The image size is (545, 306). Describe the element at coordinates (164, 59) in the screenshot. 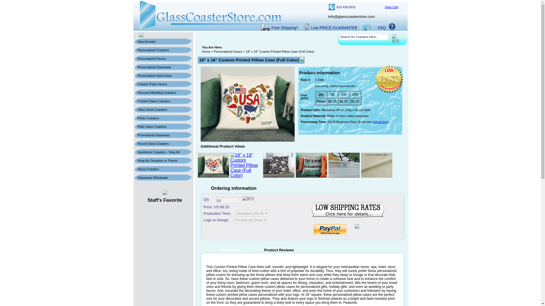

I see `Personalized Favors` at that location.